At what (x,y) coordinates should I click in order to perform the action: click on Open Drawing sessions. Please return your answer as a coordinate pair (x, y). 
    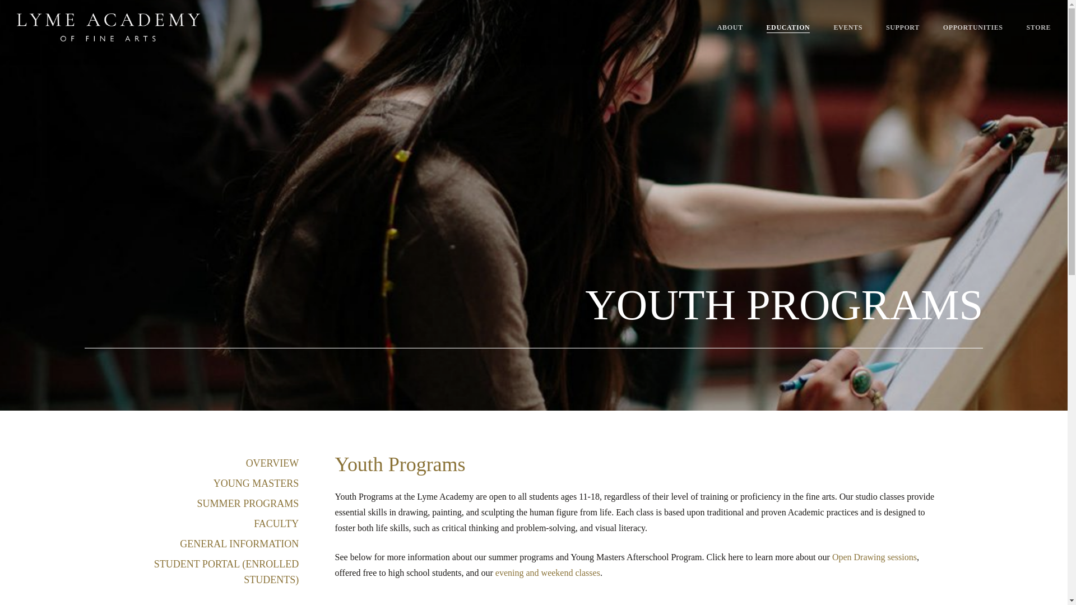
    Looking at the image, I should click on (874, 557).